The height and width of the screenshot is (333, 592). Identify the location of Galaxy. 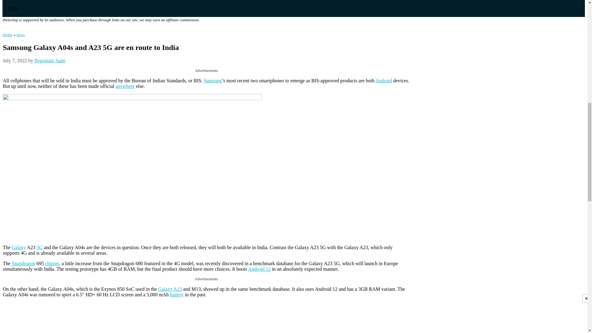
(19, 247).